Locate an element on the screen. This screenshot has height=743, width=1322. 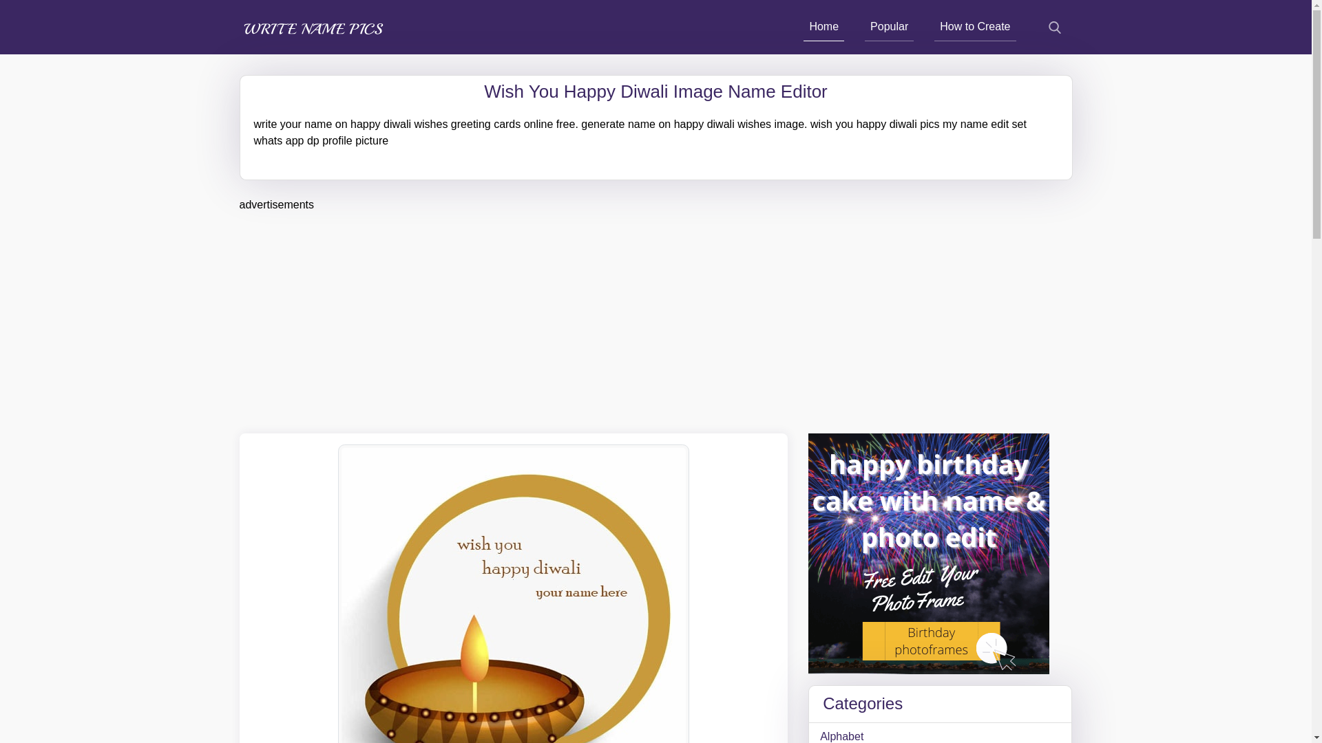
wish you happy diwali image name editor is located at coordinates (514, 593).